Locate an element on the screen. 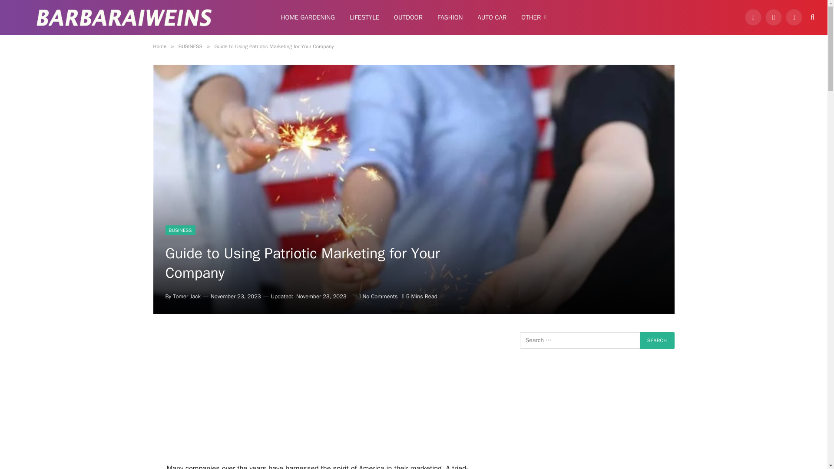 The width and height of the screenshot is (834, 469). FASHION is located at coordinates (450, 17).